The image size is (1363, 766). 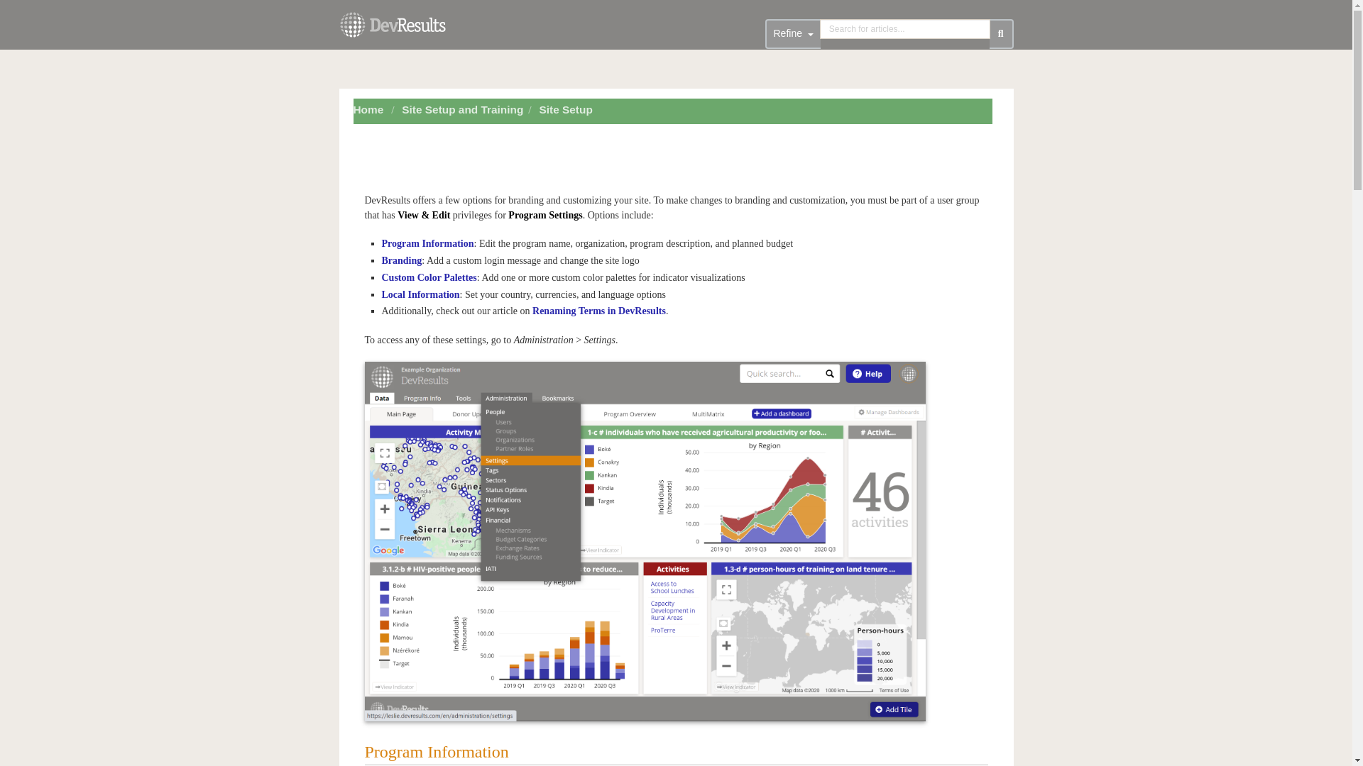 I want to click on Branding, so click(x=402, y=260).